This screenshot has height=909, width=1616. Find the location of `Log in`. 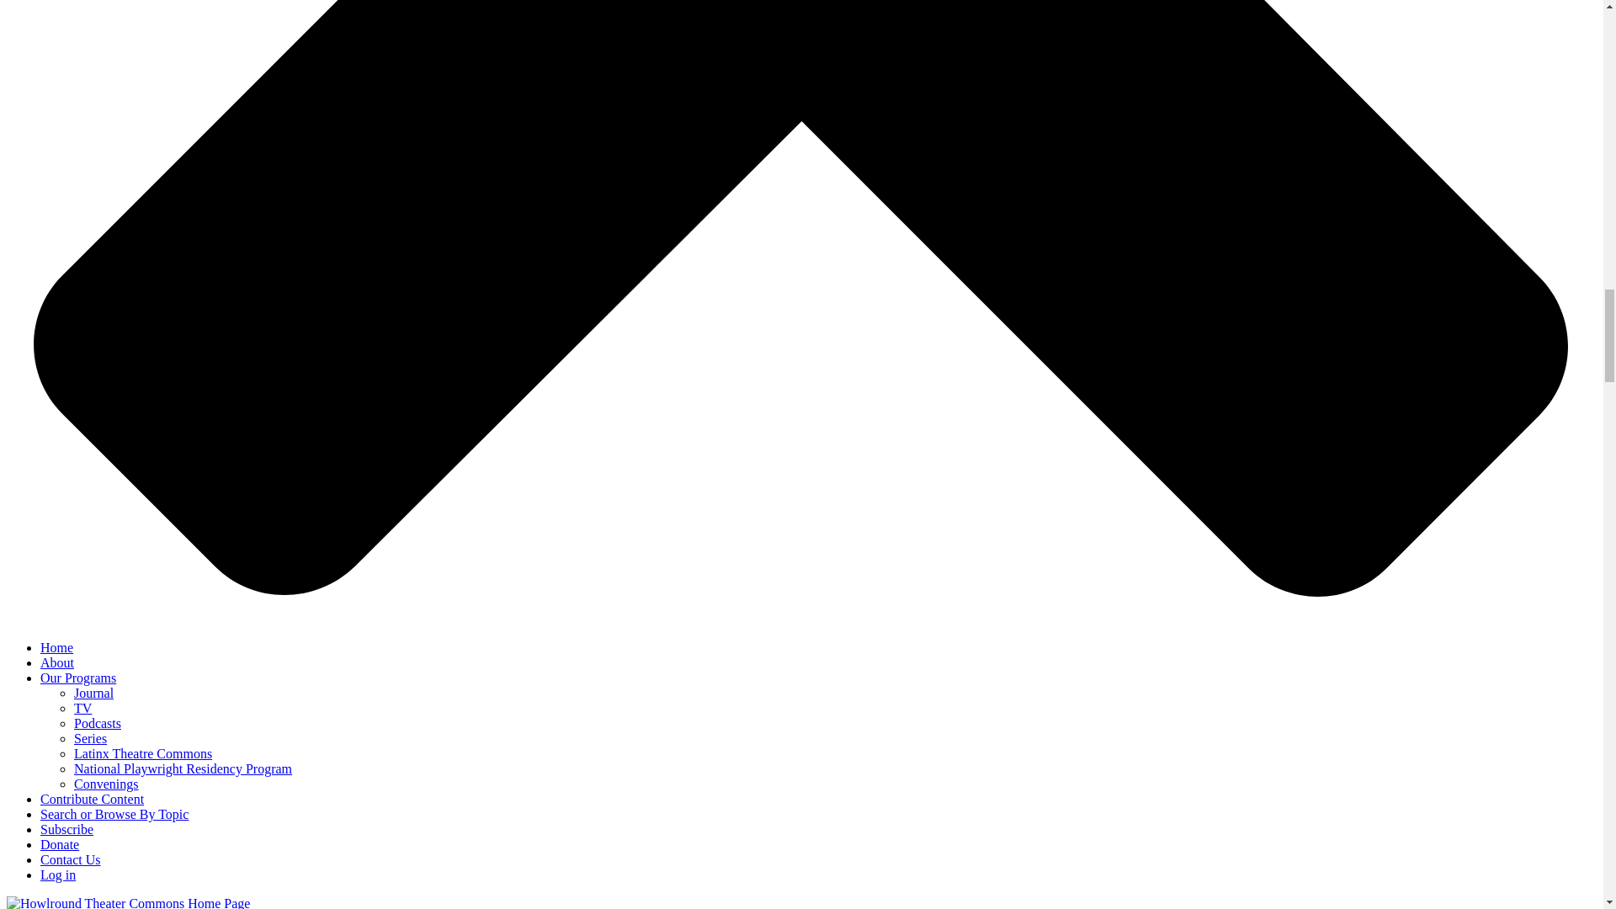

Log in is located at coordinates (58, 874).